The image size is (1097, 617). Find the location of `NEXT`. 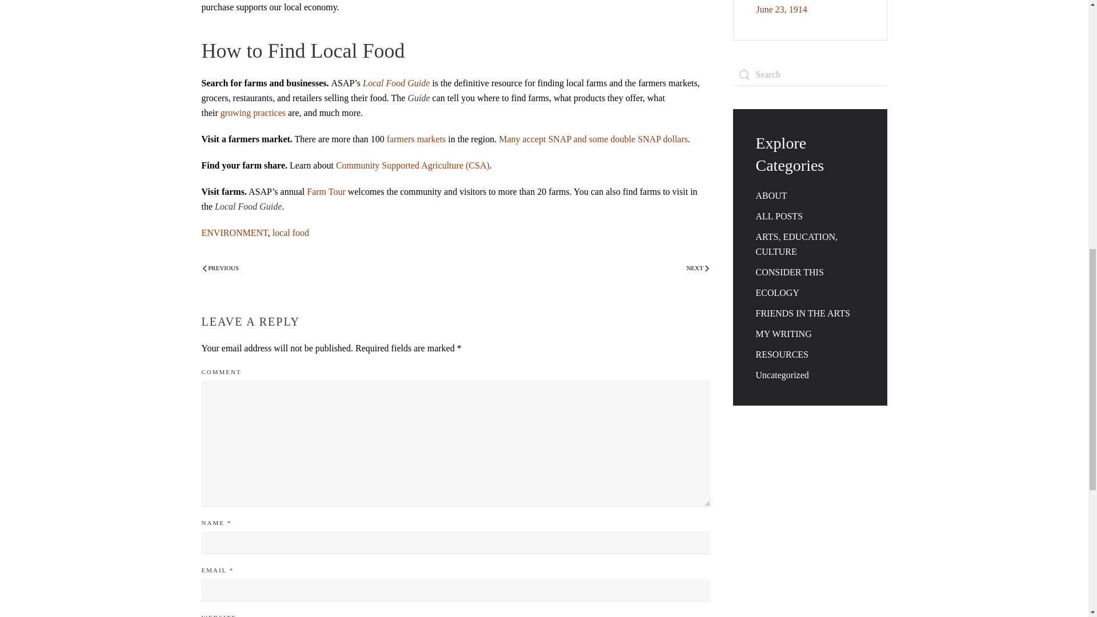

NEXT is located at coordinates (697, 269).